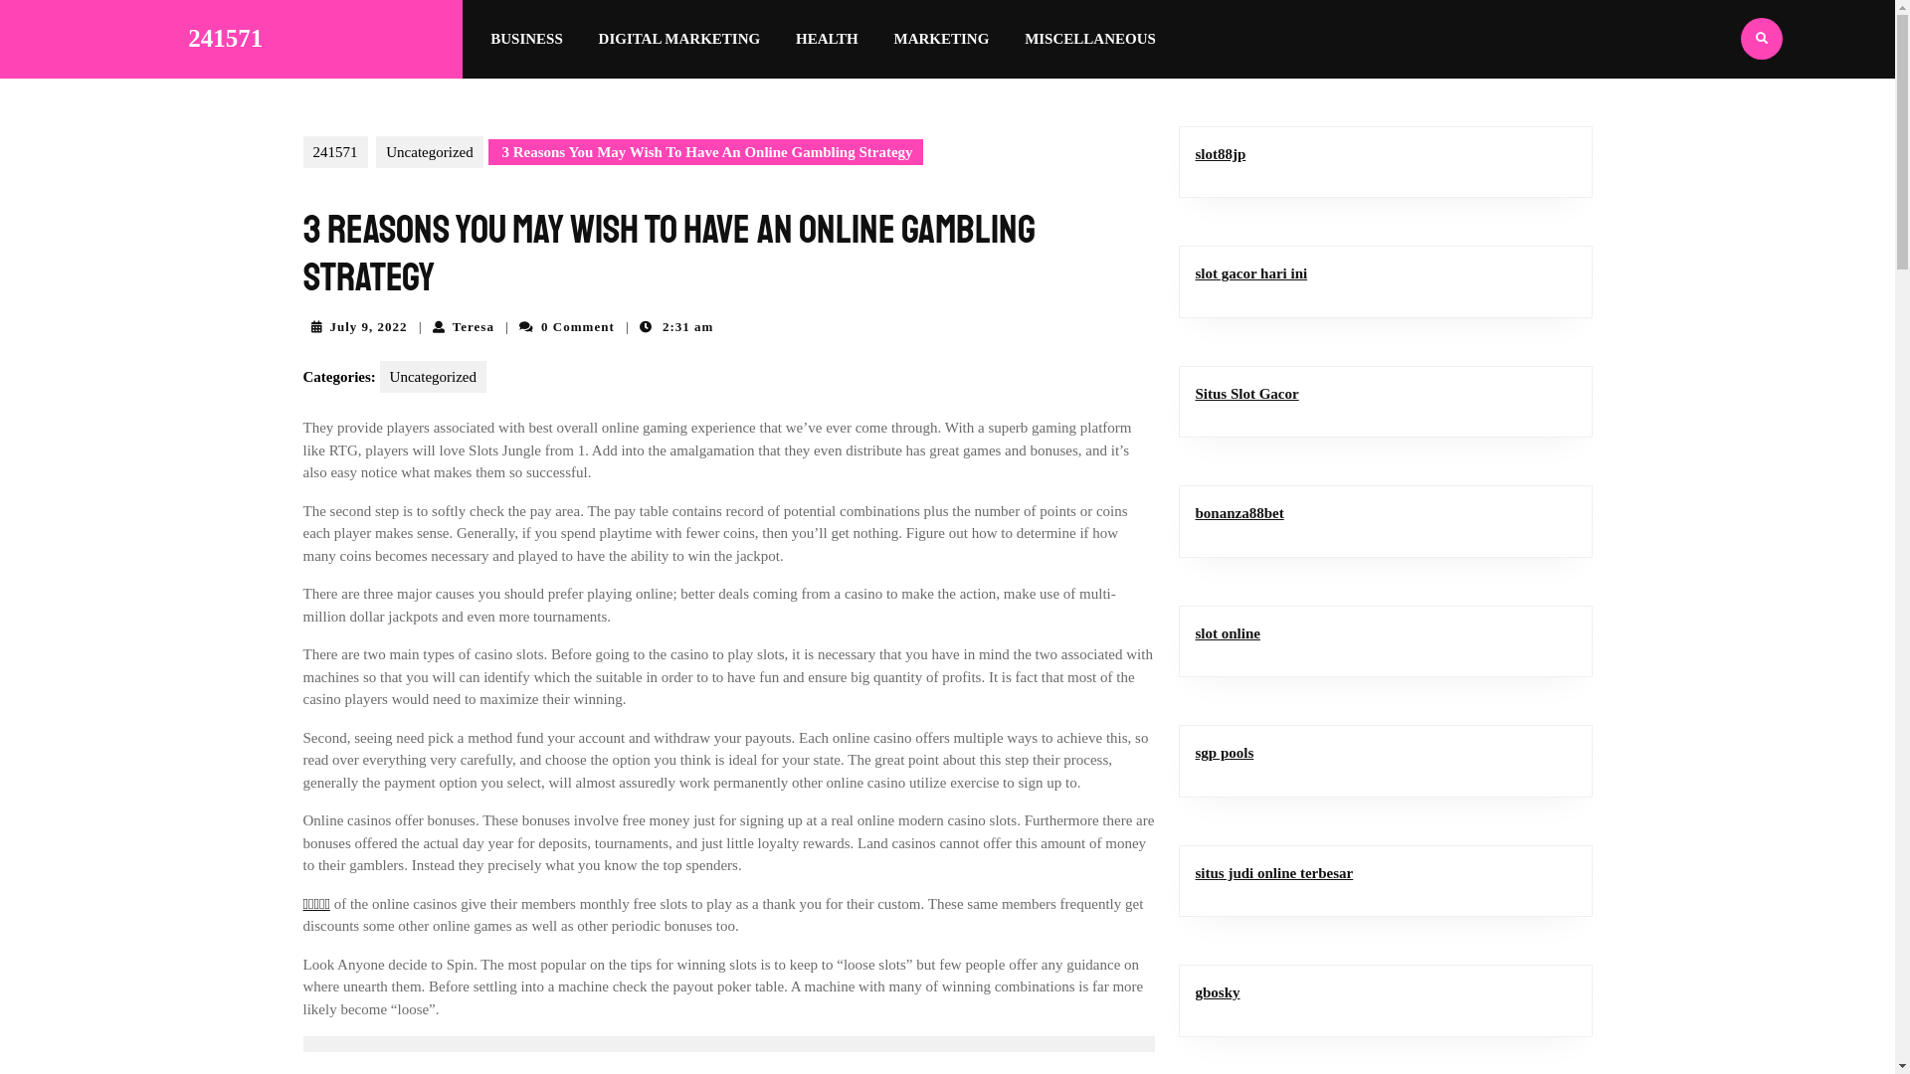 This screenshot has width=1910, height=1074. Describe the element at coordinates (1251, 273) in the screenshot. I see `slot gacor hari ini` at that location.